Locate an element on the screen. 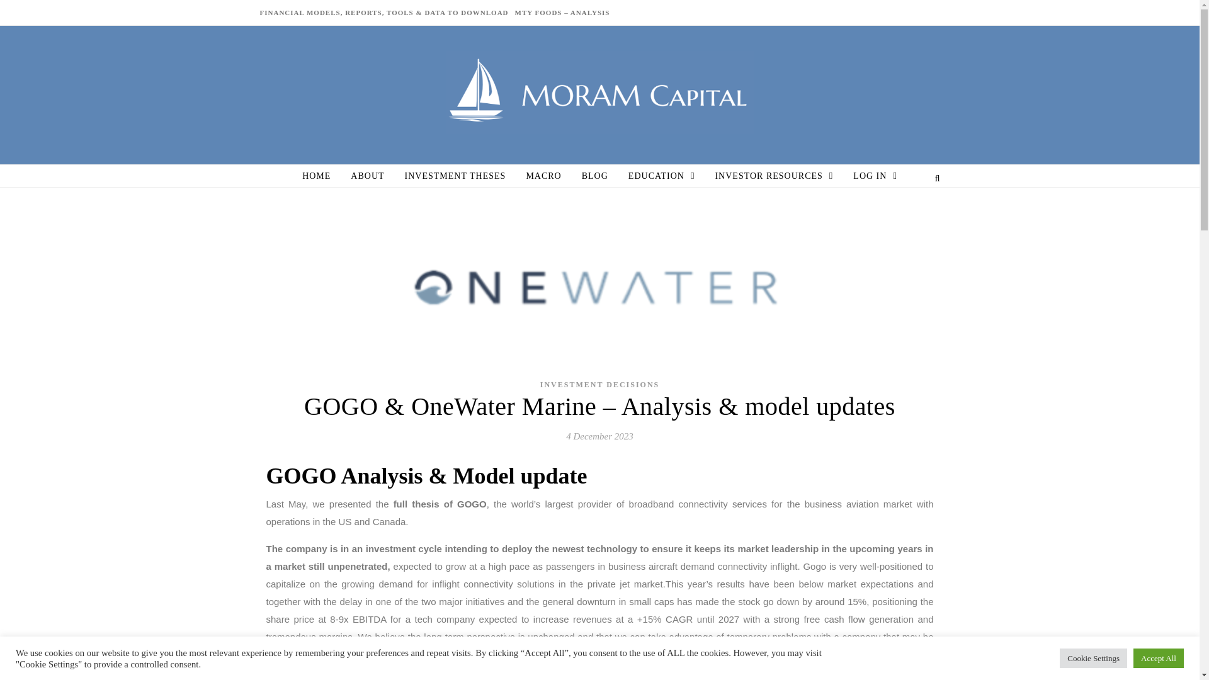  EDUCATION is located at coordinates (661, 176).